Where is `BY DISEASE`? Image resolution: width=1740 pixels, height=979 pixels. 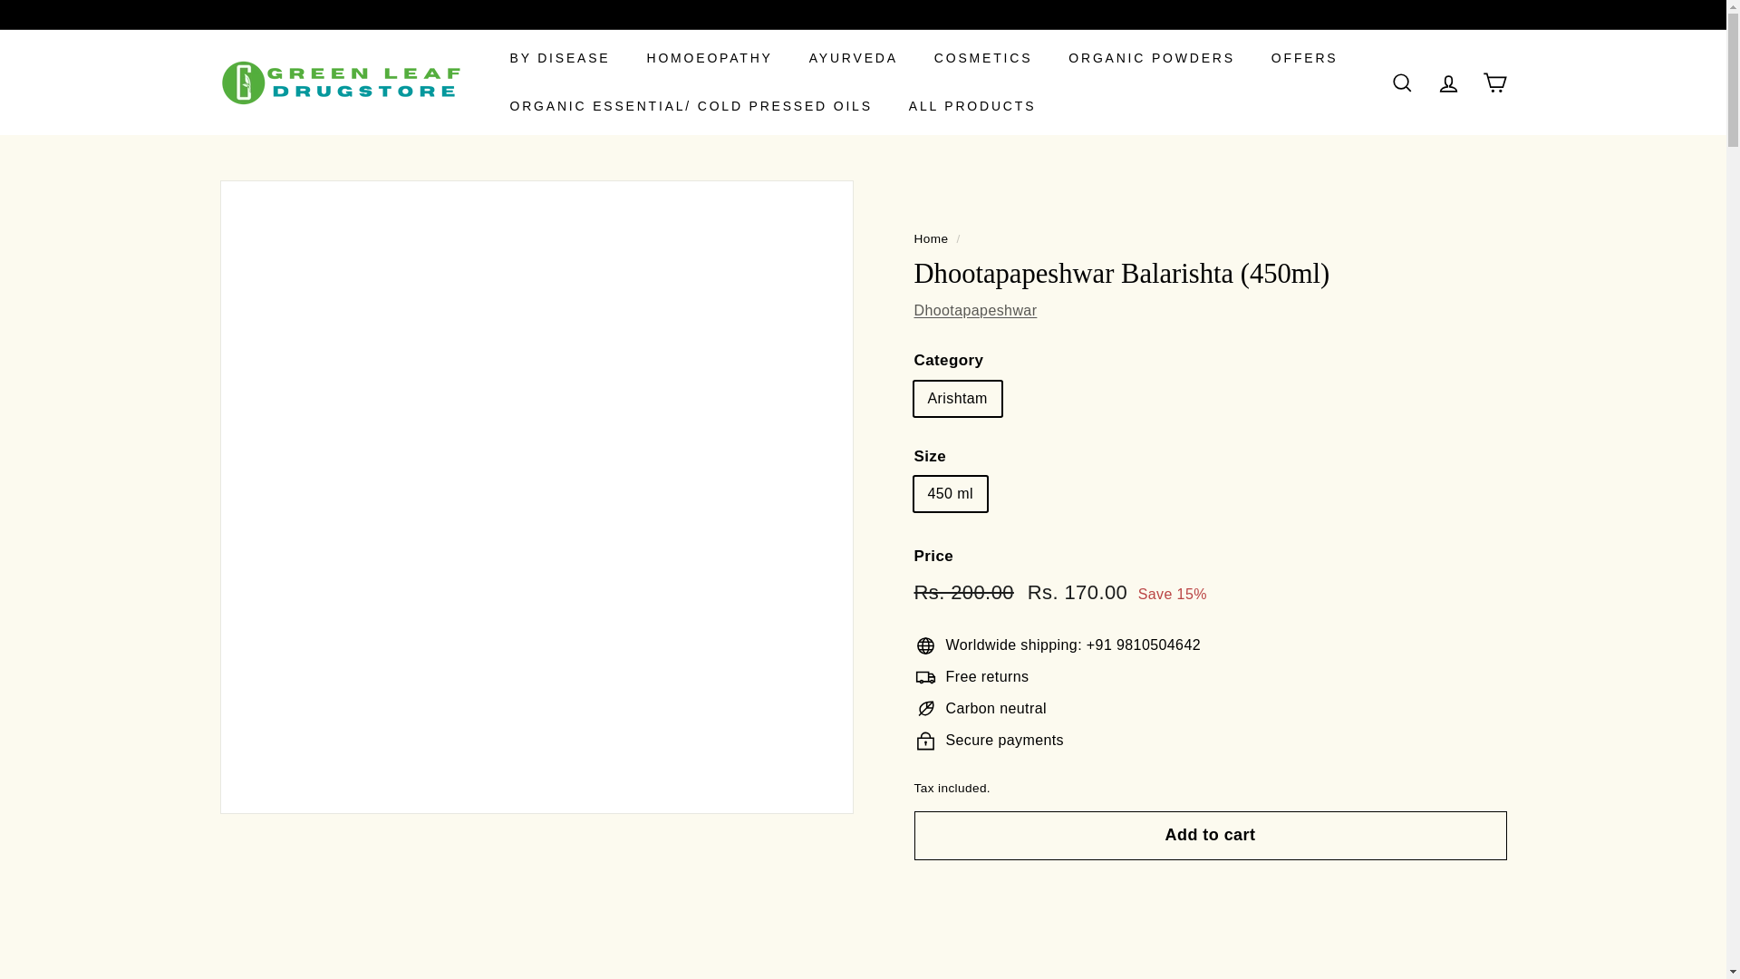
BY DISEASE is located at coordinates (559, 58).